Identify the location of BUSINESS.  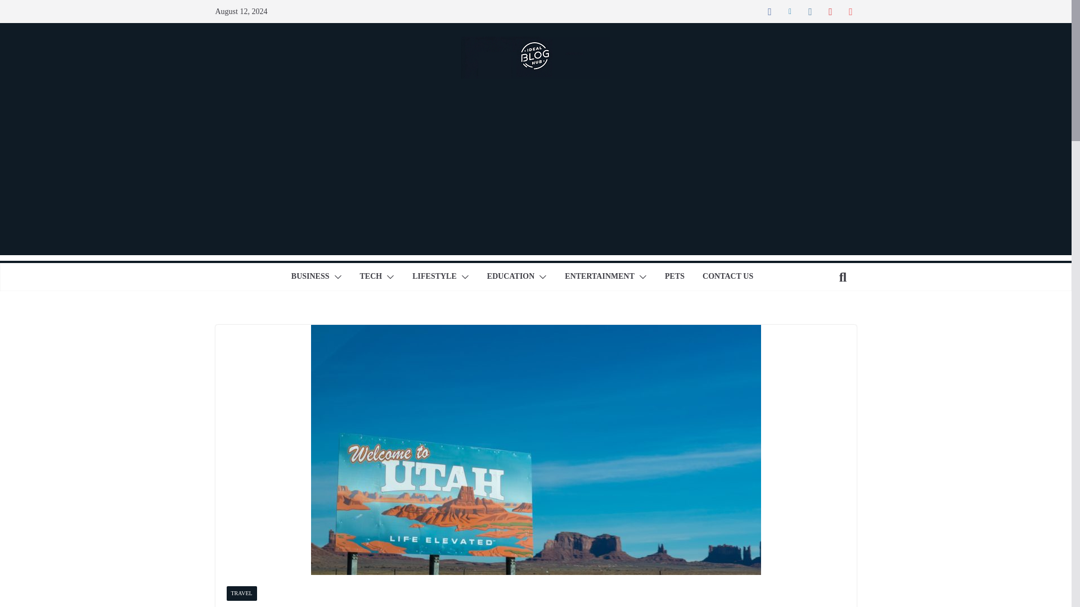
(310, 277).